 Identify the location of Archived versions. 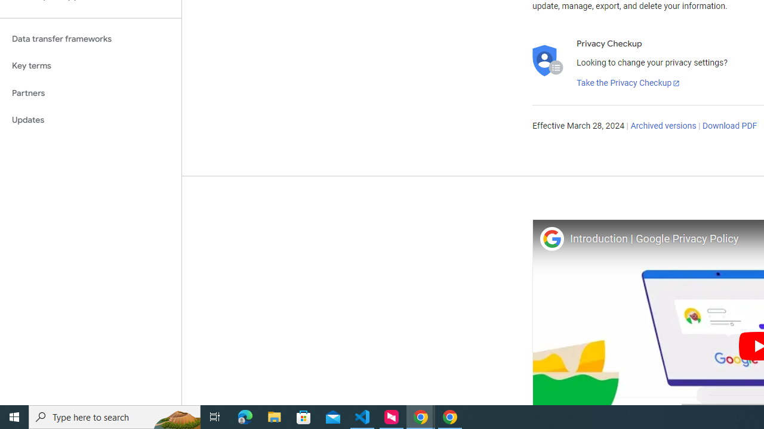
(664, 126).